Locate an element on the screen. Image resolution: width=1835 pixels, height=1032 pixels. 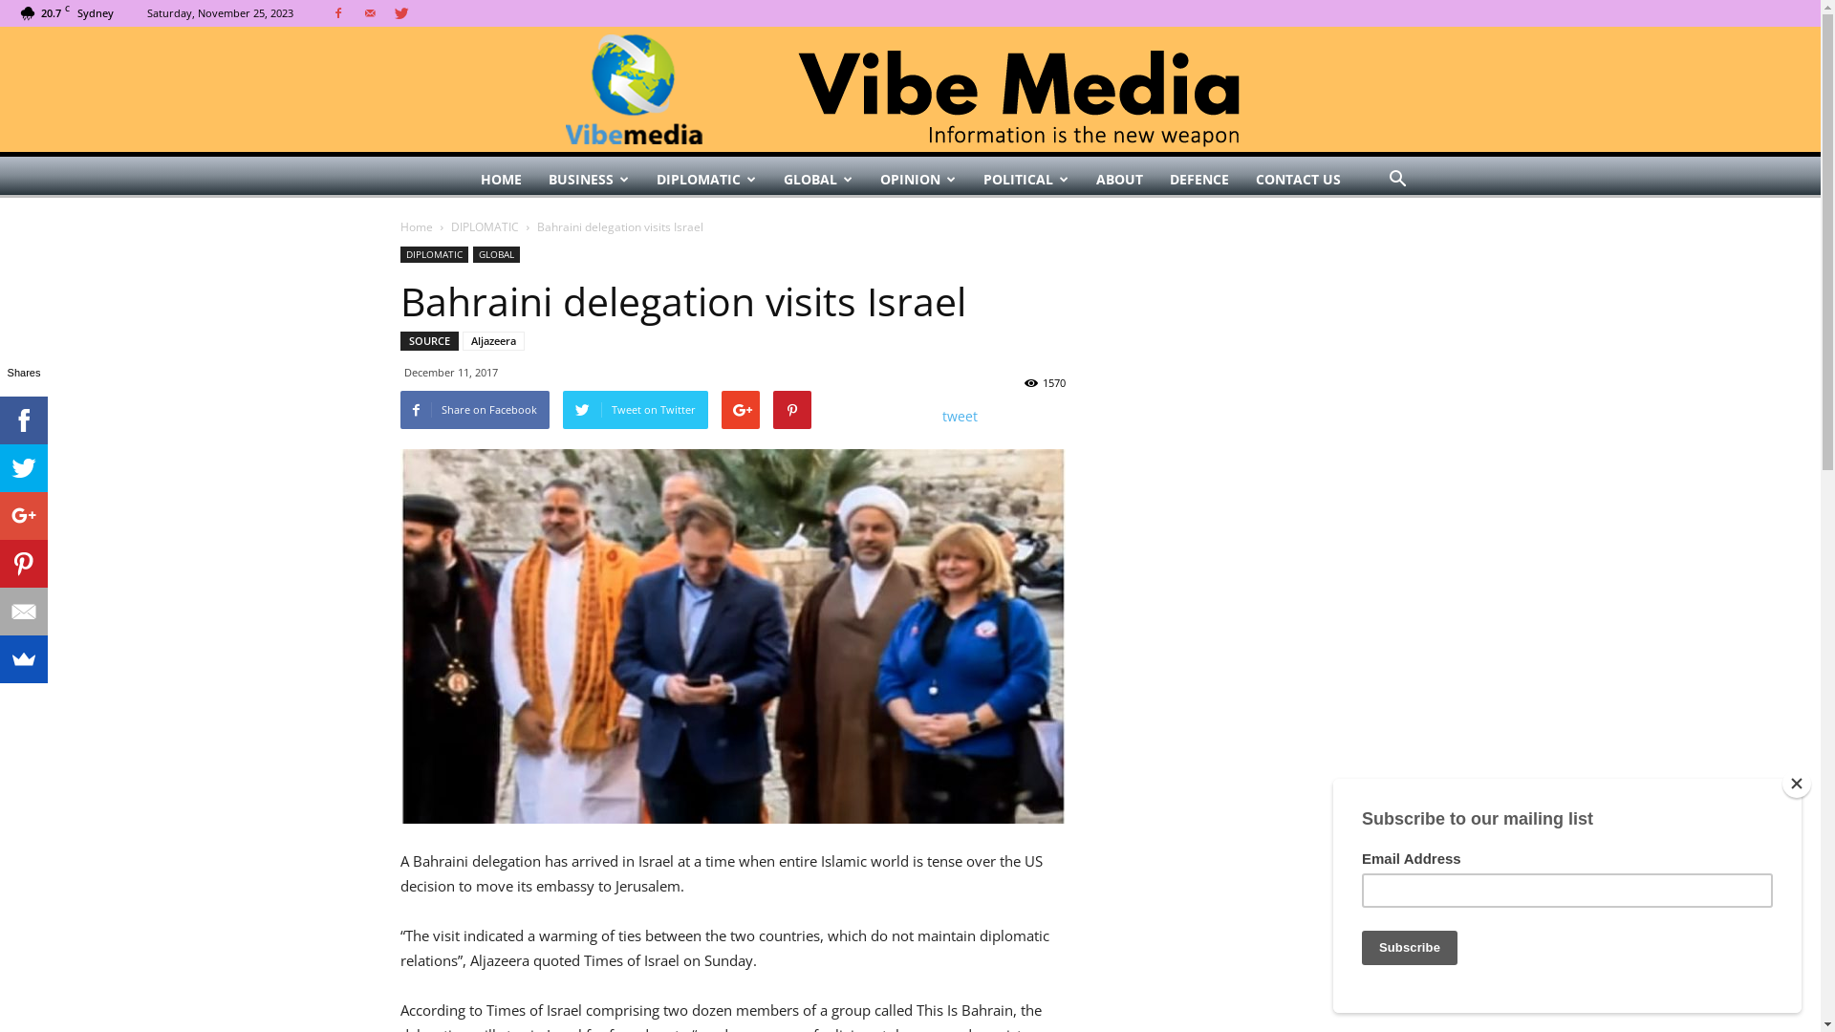
Tweet on Twitter is located at coordinates (635, 410).